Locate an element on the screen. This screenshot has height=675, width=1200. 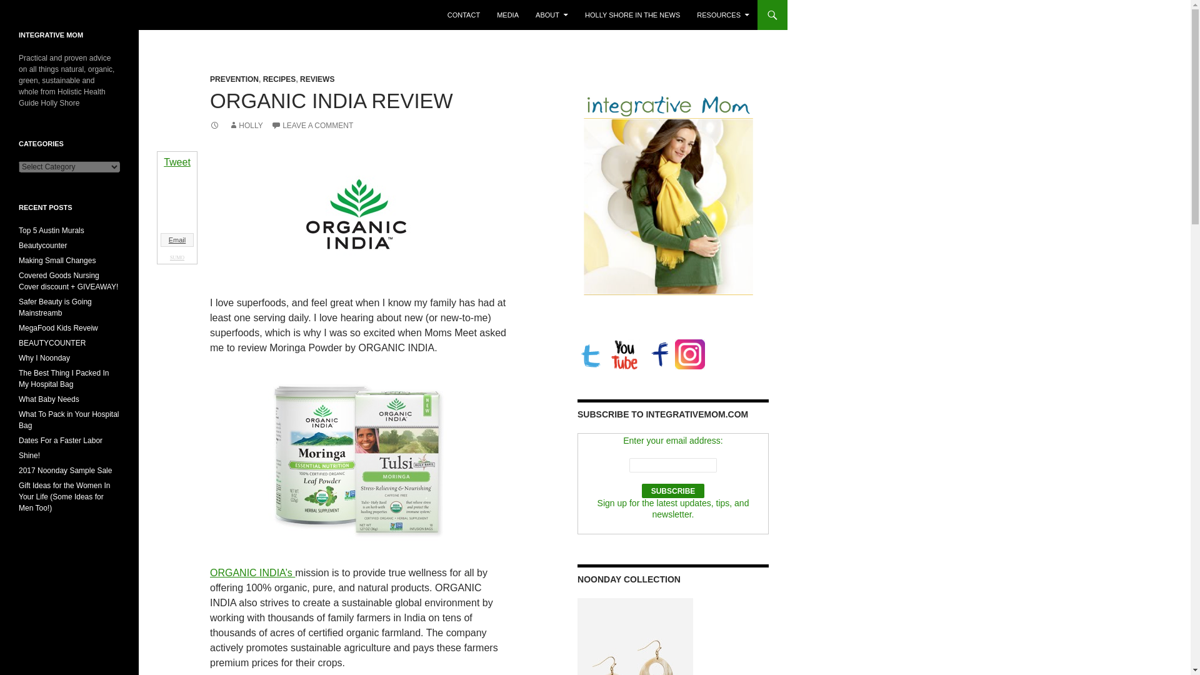
PREVENTION is located at coordinates (234, 79).